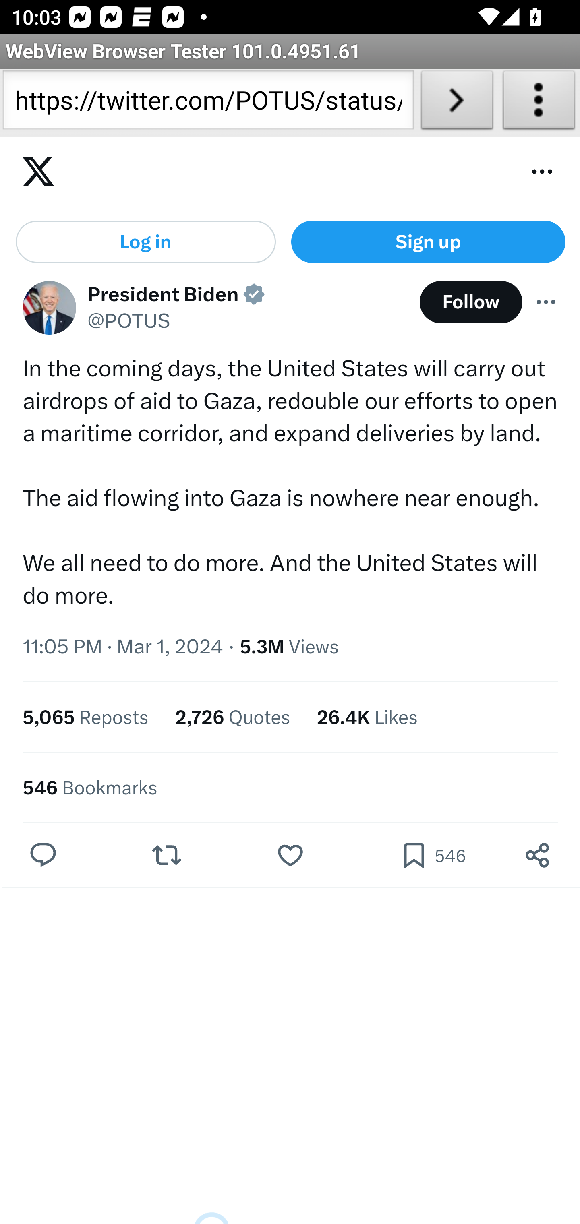  What do you see at coordinates (50, 309) in the screenshot?
I see `POTUS` at bounding box center [50, 309].